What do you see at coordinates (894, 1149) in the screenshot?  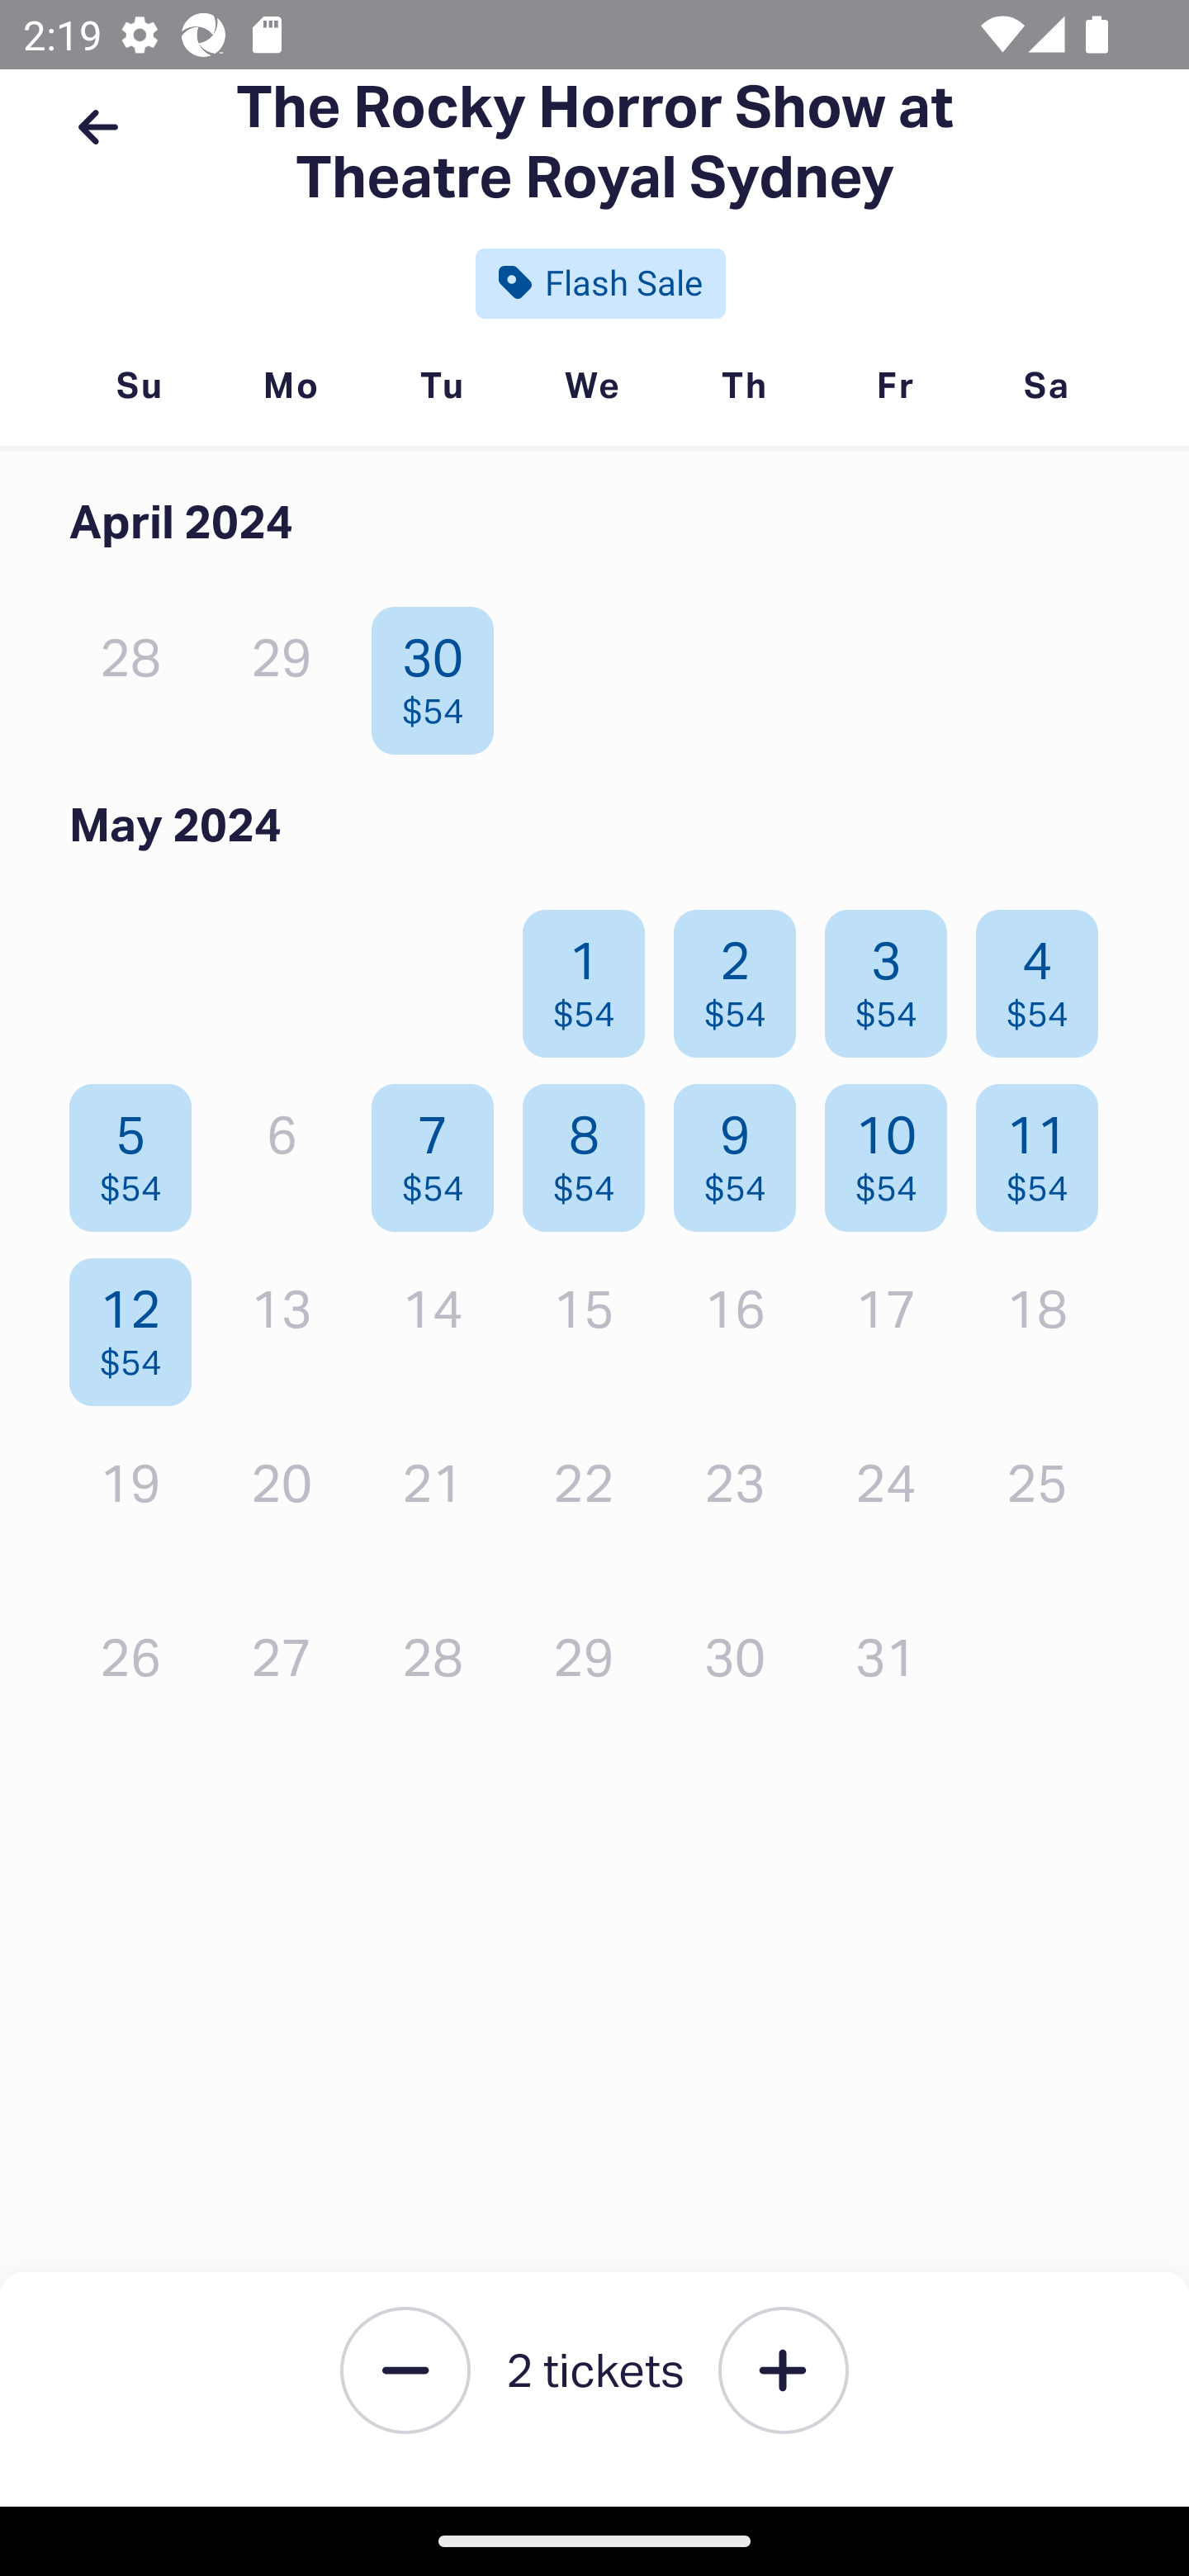 I see `10 $54` at bounding box center [894, 1149].